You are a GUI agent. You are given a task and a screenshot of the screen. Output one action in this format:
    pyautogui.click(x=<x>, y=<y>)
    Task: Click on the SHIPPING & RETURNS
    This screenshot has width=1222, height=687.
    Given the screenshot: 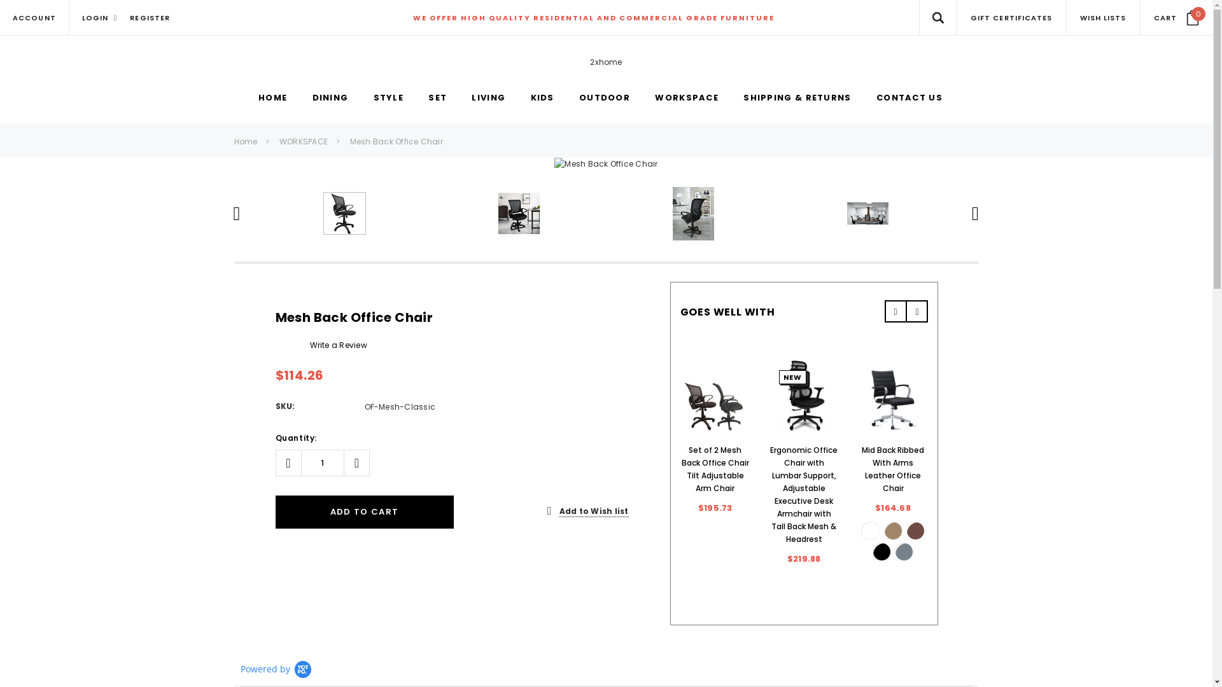 What is the action you would take?
    pyautogui.click(x=797, y=99)
    